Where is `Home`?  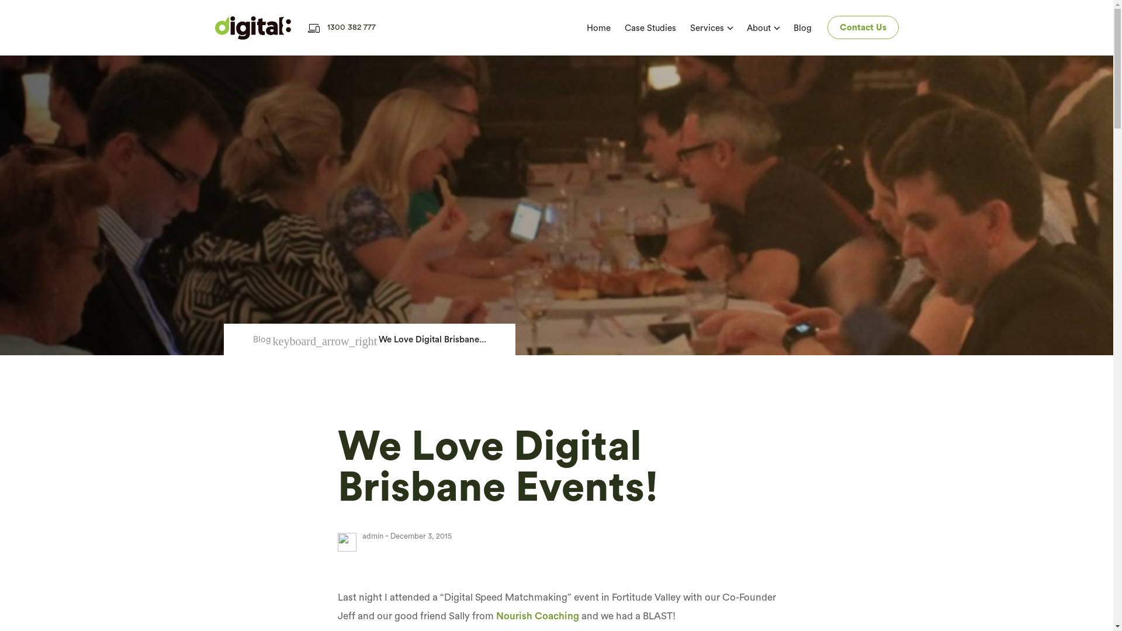
Home is located at coordinates (598, 28).